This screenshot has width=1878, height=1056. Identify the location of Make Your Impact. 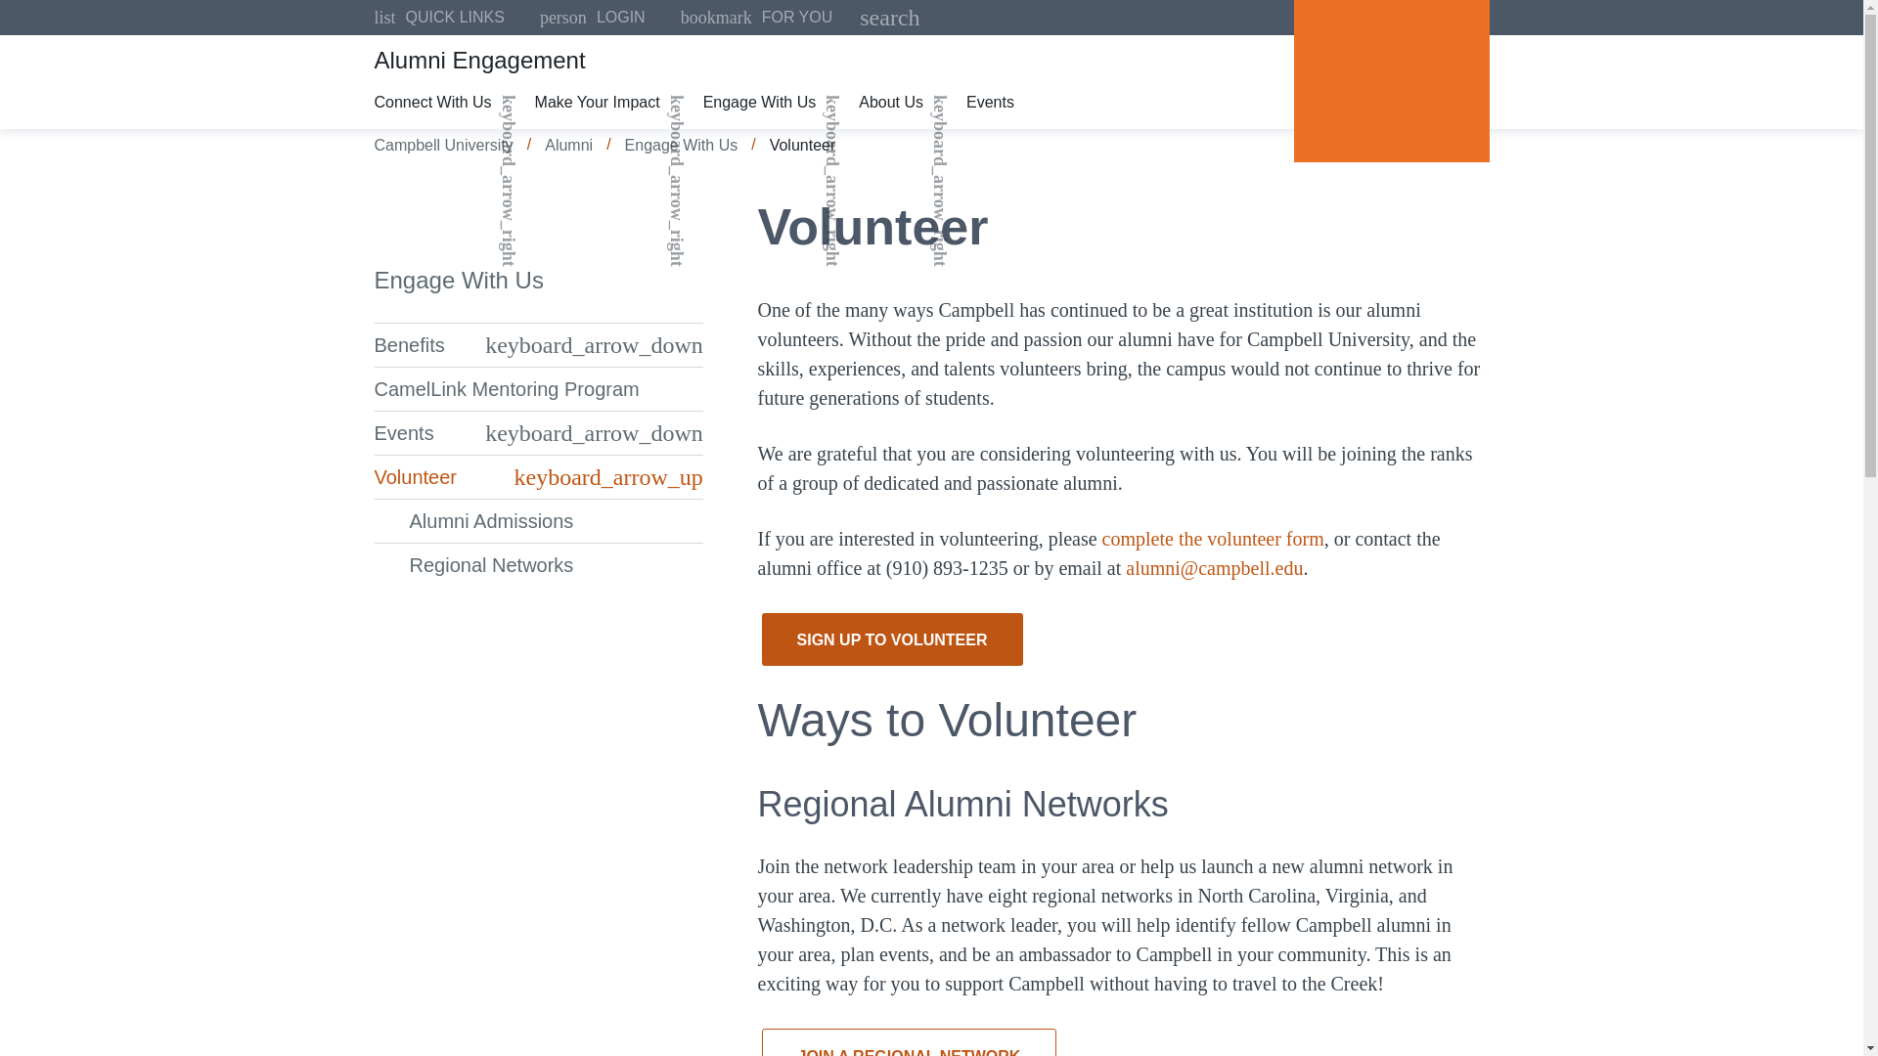
(436, 102).